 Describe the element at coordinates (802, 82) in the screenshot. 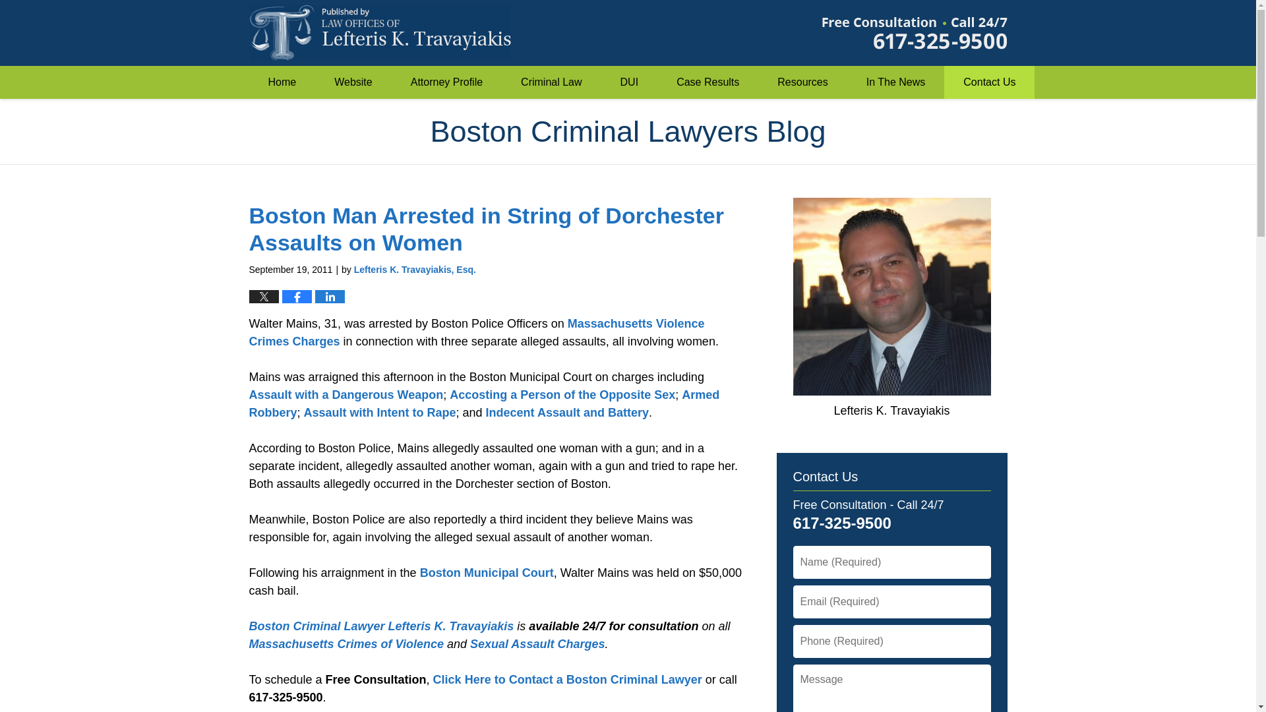

I see `Resources` at that location.